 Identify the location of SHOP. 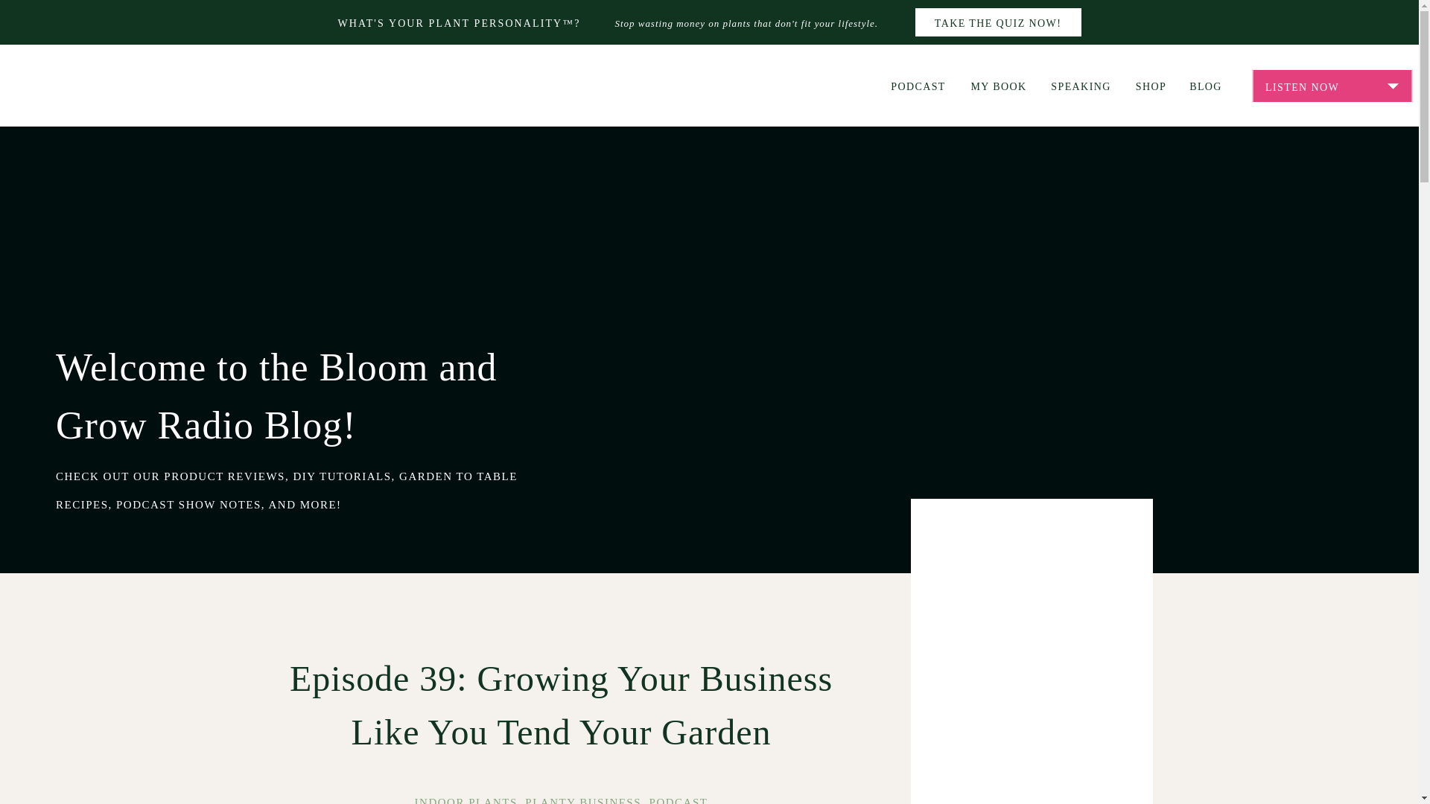
(1151, 85).